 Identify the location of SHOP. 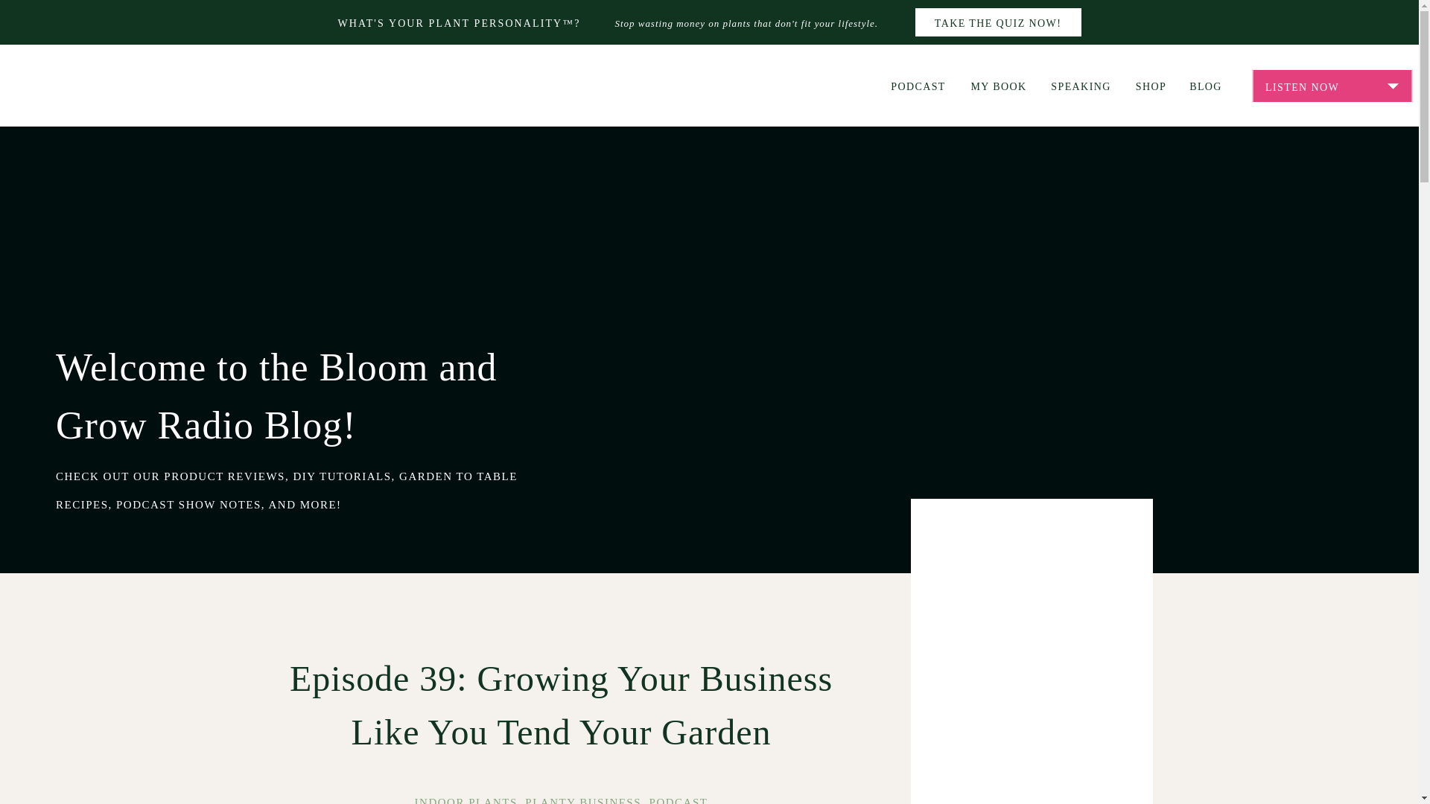
(1151, 85).